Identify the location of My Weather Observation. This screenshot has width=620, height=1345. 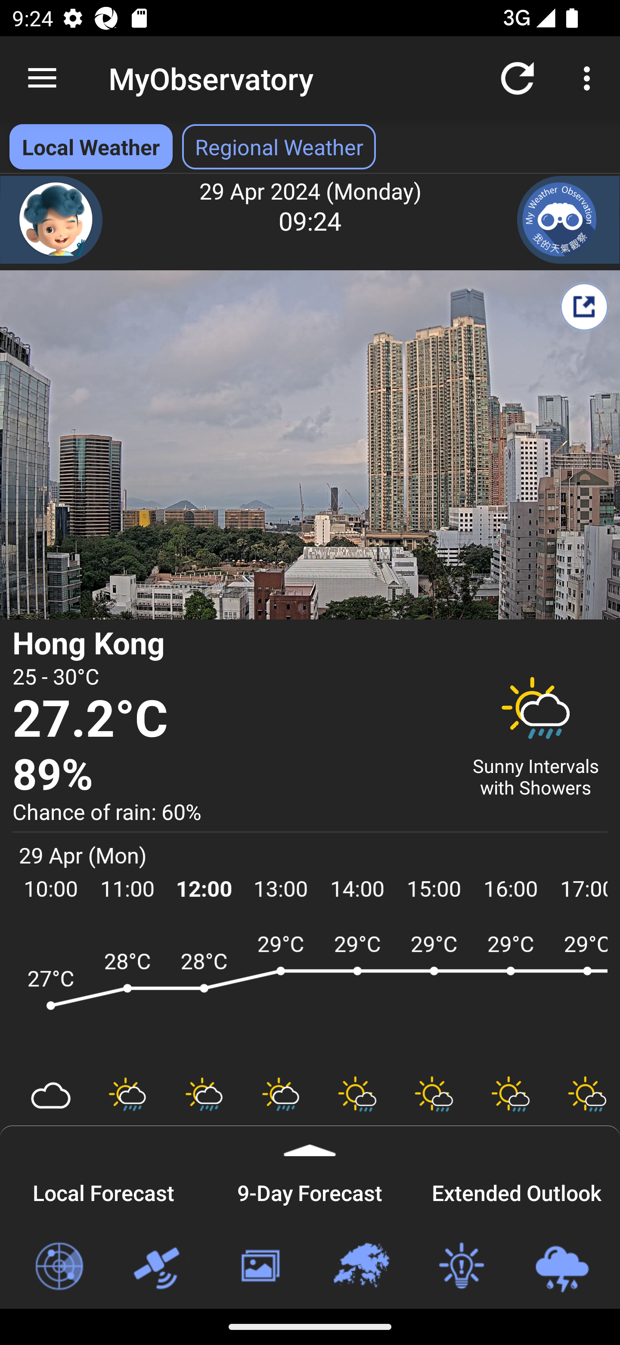
(568, 220).